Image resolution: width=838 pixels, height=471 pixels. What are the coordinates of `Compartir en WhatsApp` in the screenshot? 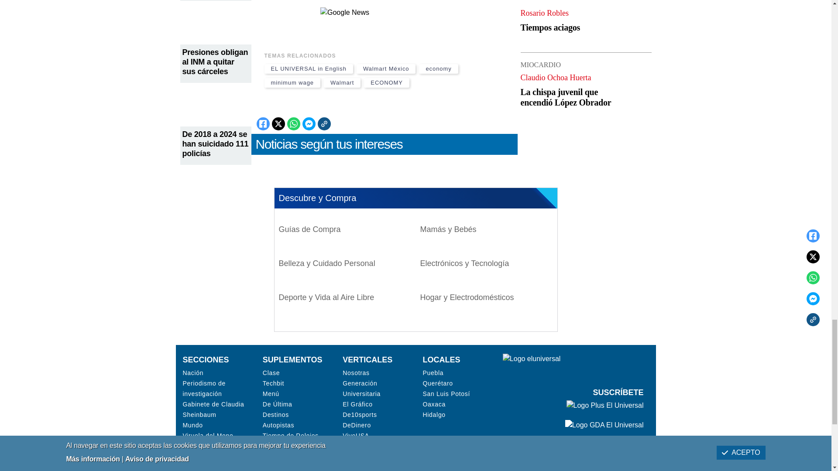 It's located at (293, 124).